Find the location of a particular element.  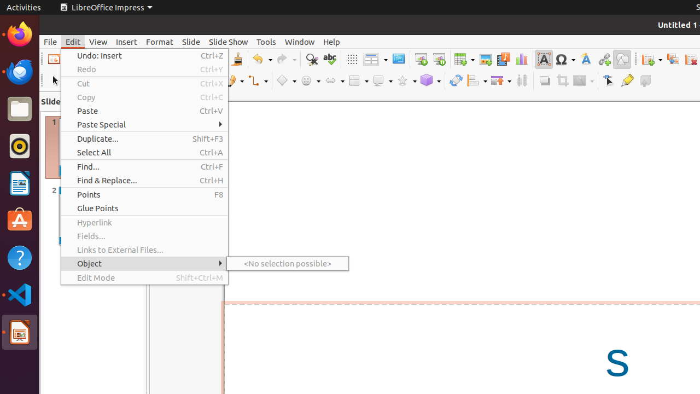

Object is located at coordinates (144, 264).